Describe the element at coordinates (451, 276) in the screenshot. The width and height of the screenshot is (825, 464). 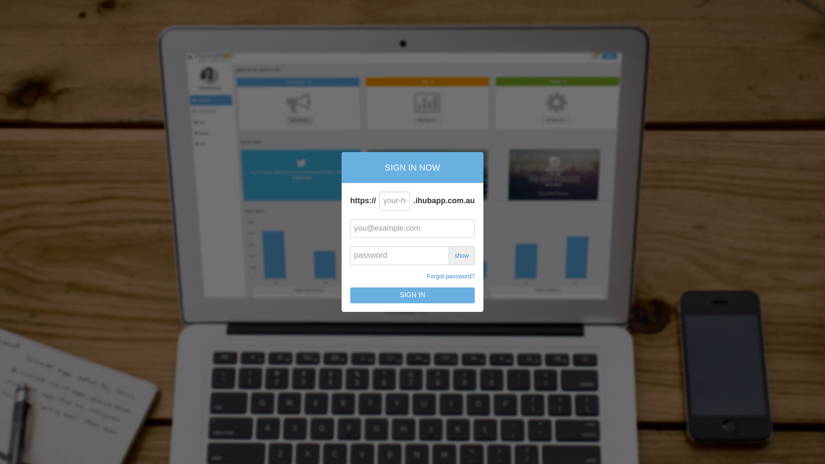
I see `Forgot password?` at that location.